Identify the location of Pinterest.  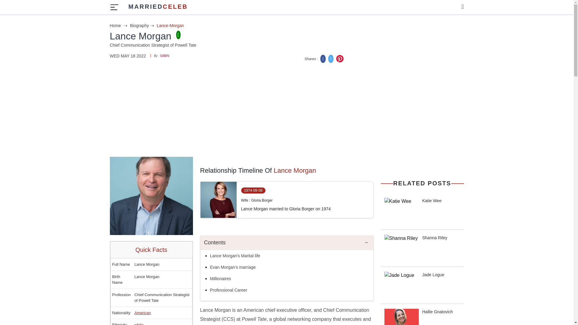
(340, 58).